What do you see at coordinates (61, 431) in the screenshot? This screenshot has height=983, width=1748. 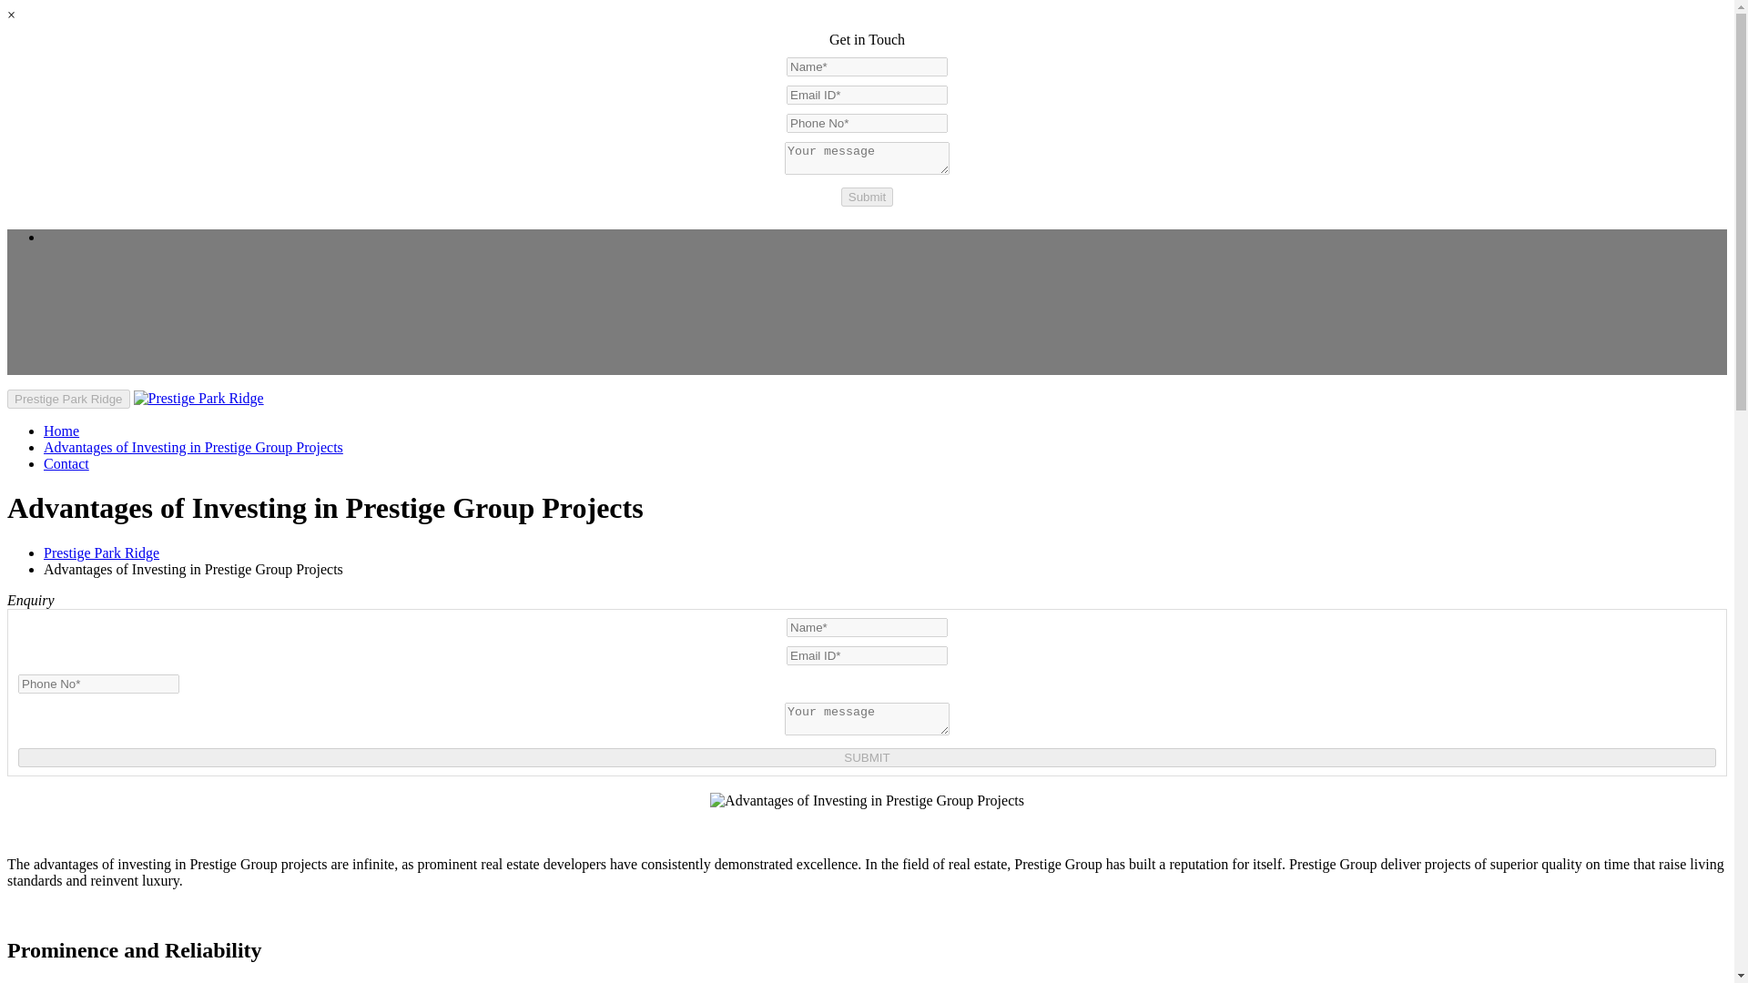 I see `Home` at bounding box center [61, 431].